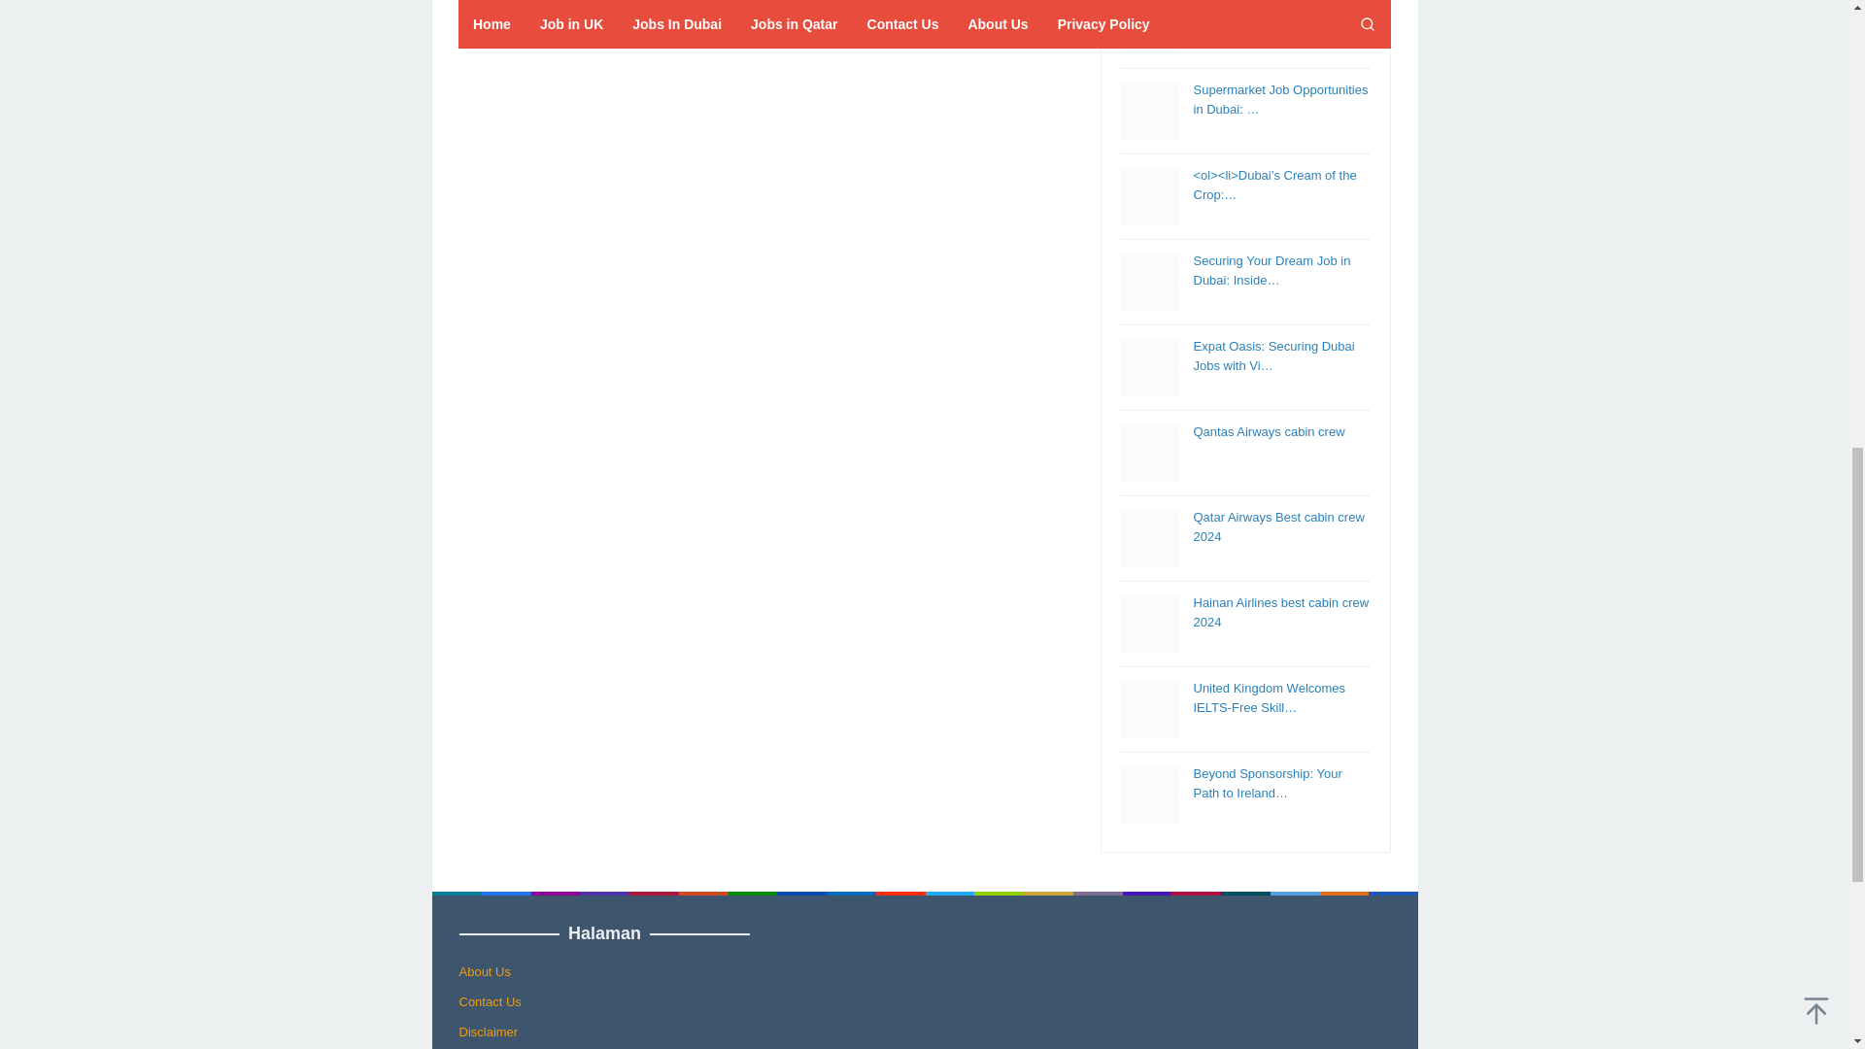 Image resolution: width=1865 pixels, height=1049 pixels. I want to click on qantas-airways-cabin-crew.jpg, so click(1149, 451).